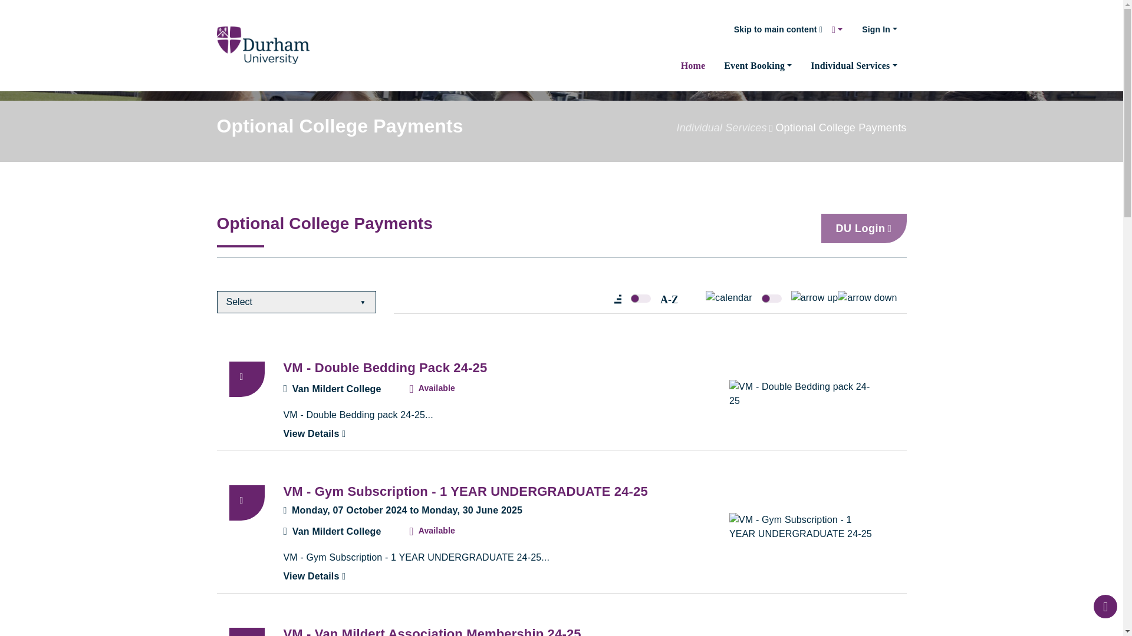  What do you see at coordinates (669, 299) in the screenshot?
I see `toggle right to sort by alphabetical order` at bounding box center [669, 299].